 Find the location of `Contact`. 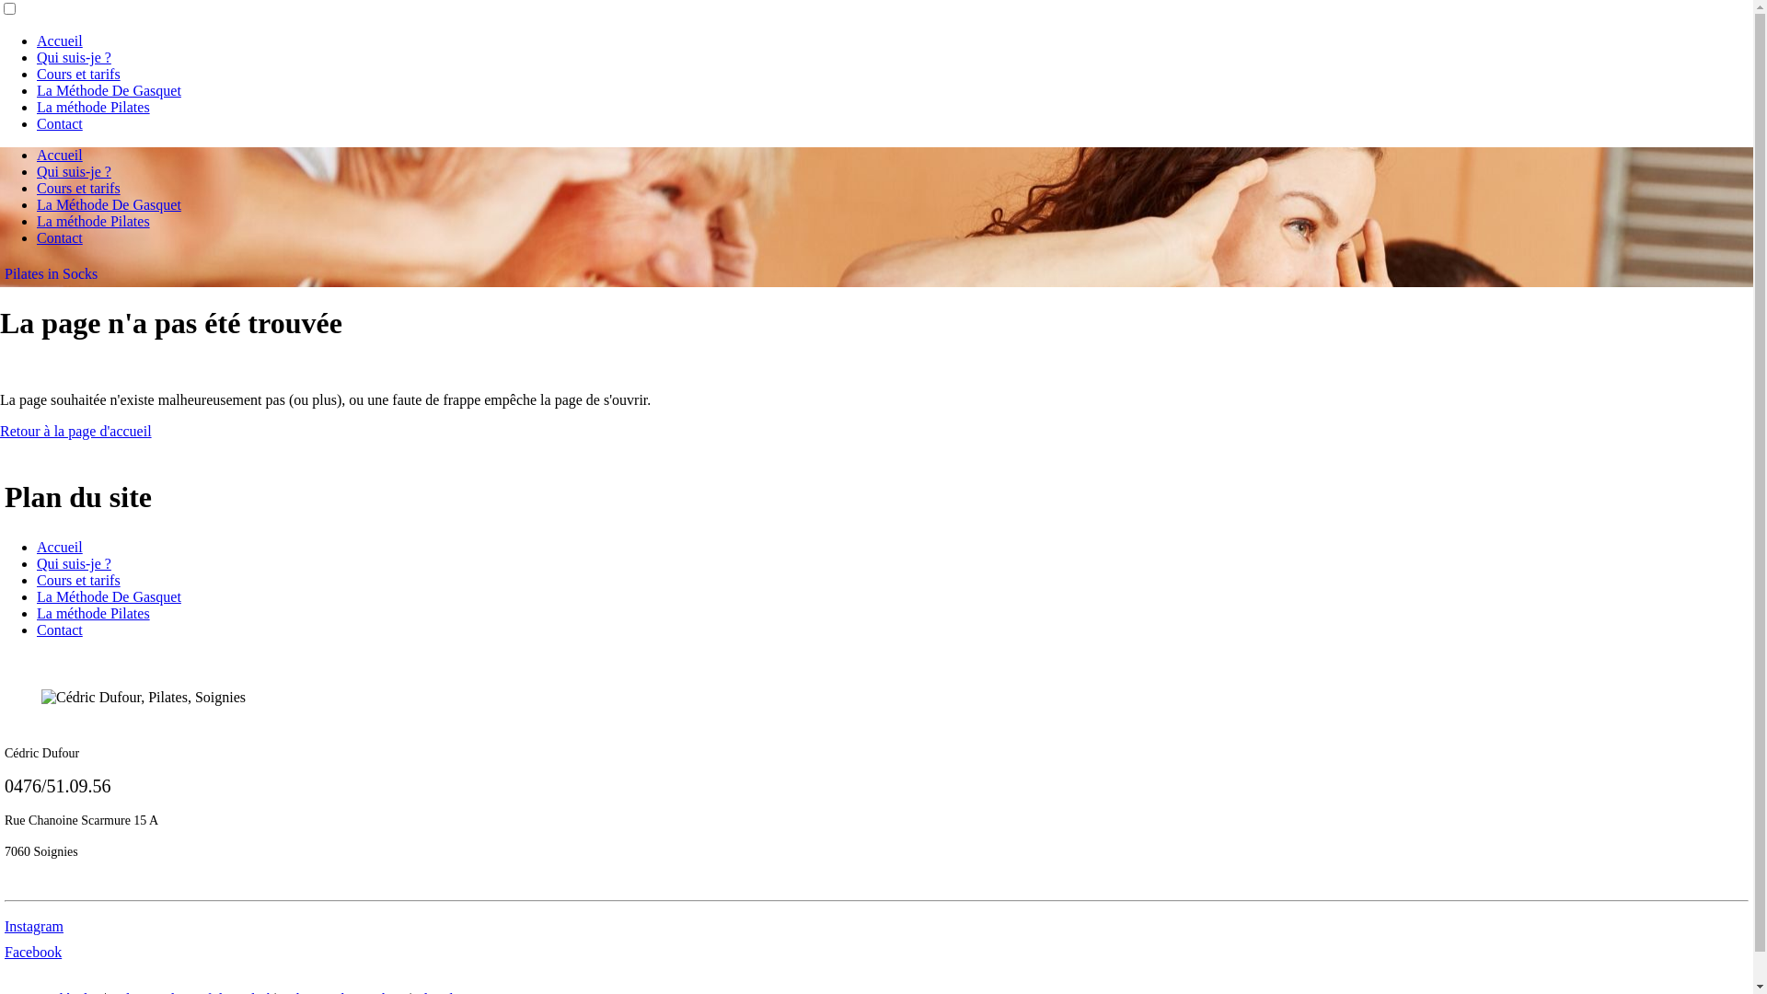

Contact is located at coordinates (60, 123).